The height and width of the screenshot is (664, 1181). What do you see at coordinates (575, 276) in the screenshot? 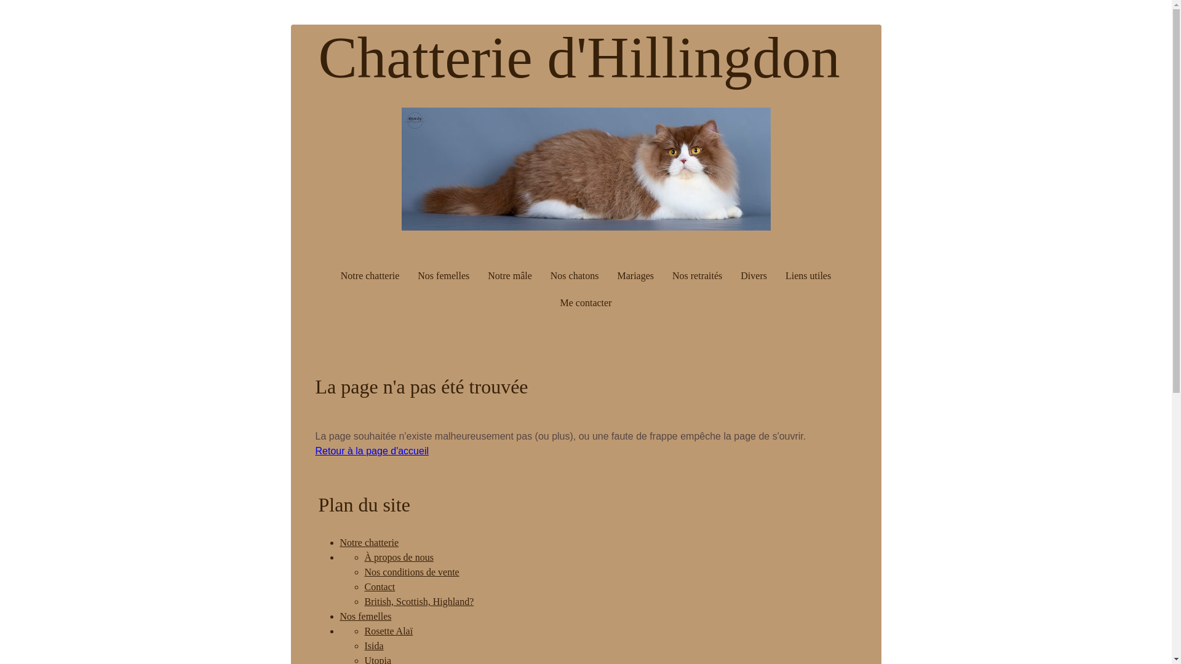
I see `Nos chatons` at bounding box center [575, 276].